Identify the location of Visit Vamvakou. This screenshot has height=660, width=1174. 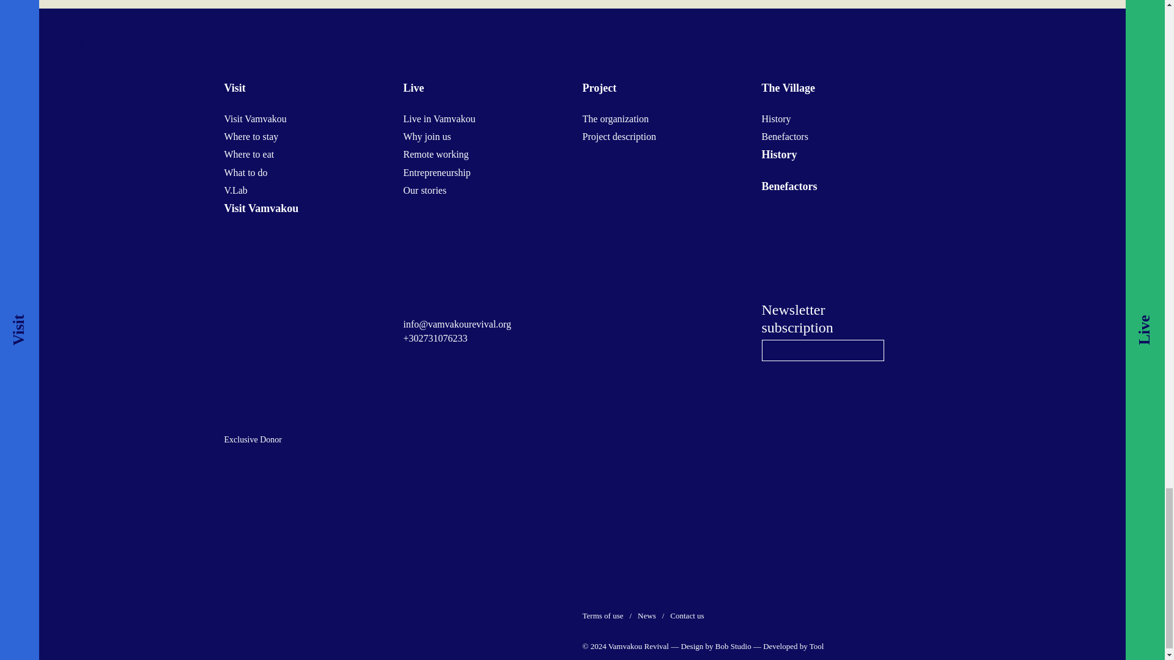
(255, 119).